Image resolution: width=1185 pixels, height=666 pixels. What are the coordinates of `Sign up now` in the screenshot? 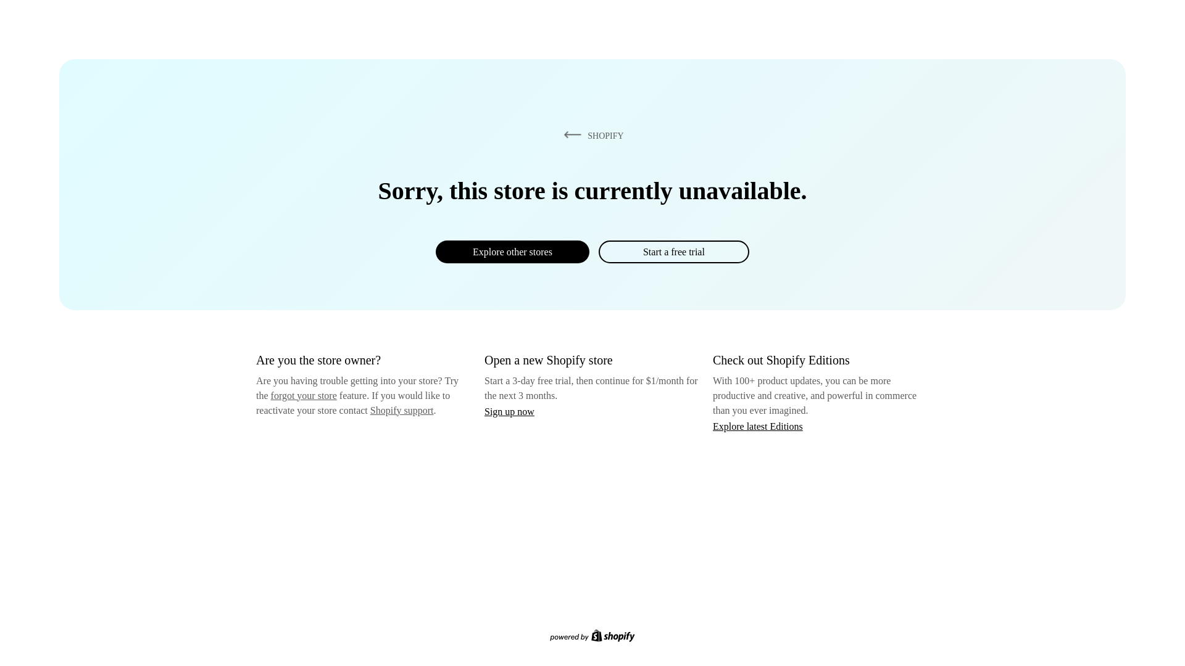 It's located at (509, 411).